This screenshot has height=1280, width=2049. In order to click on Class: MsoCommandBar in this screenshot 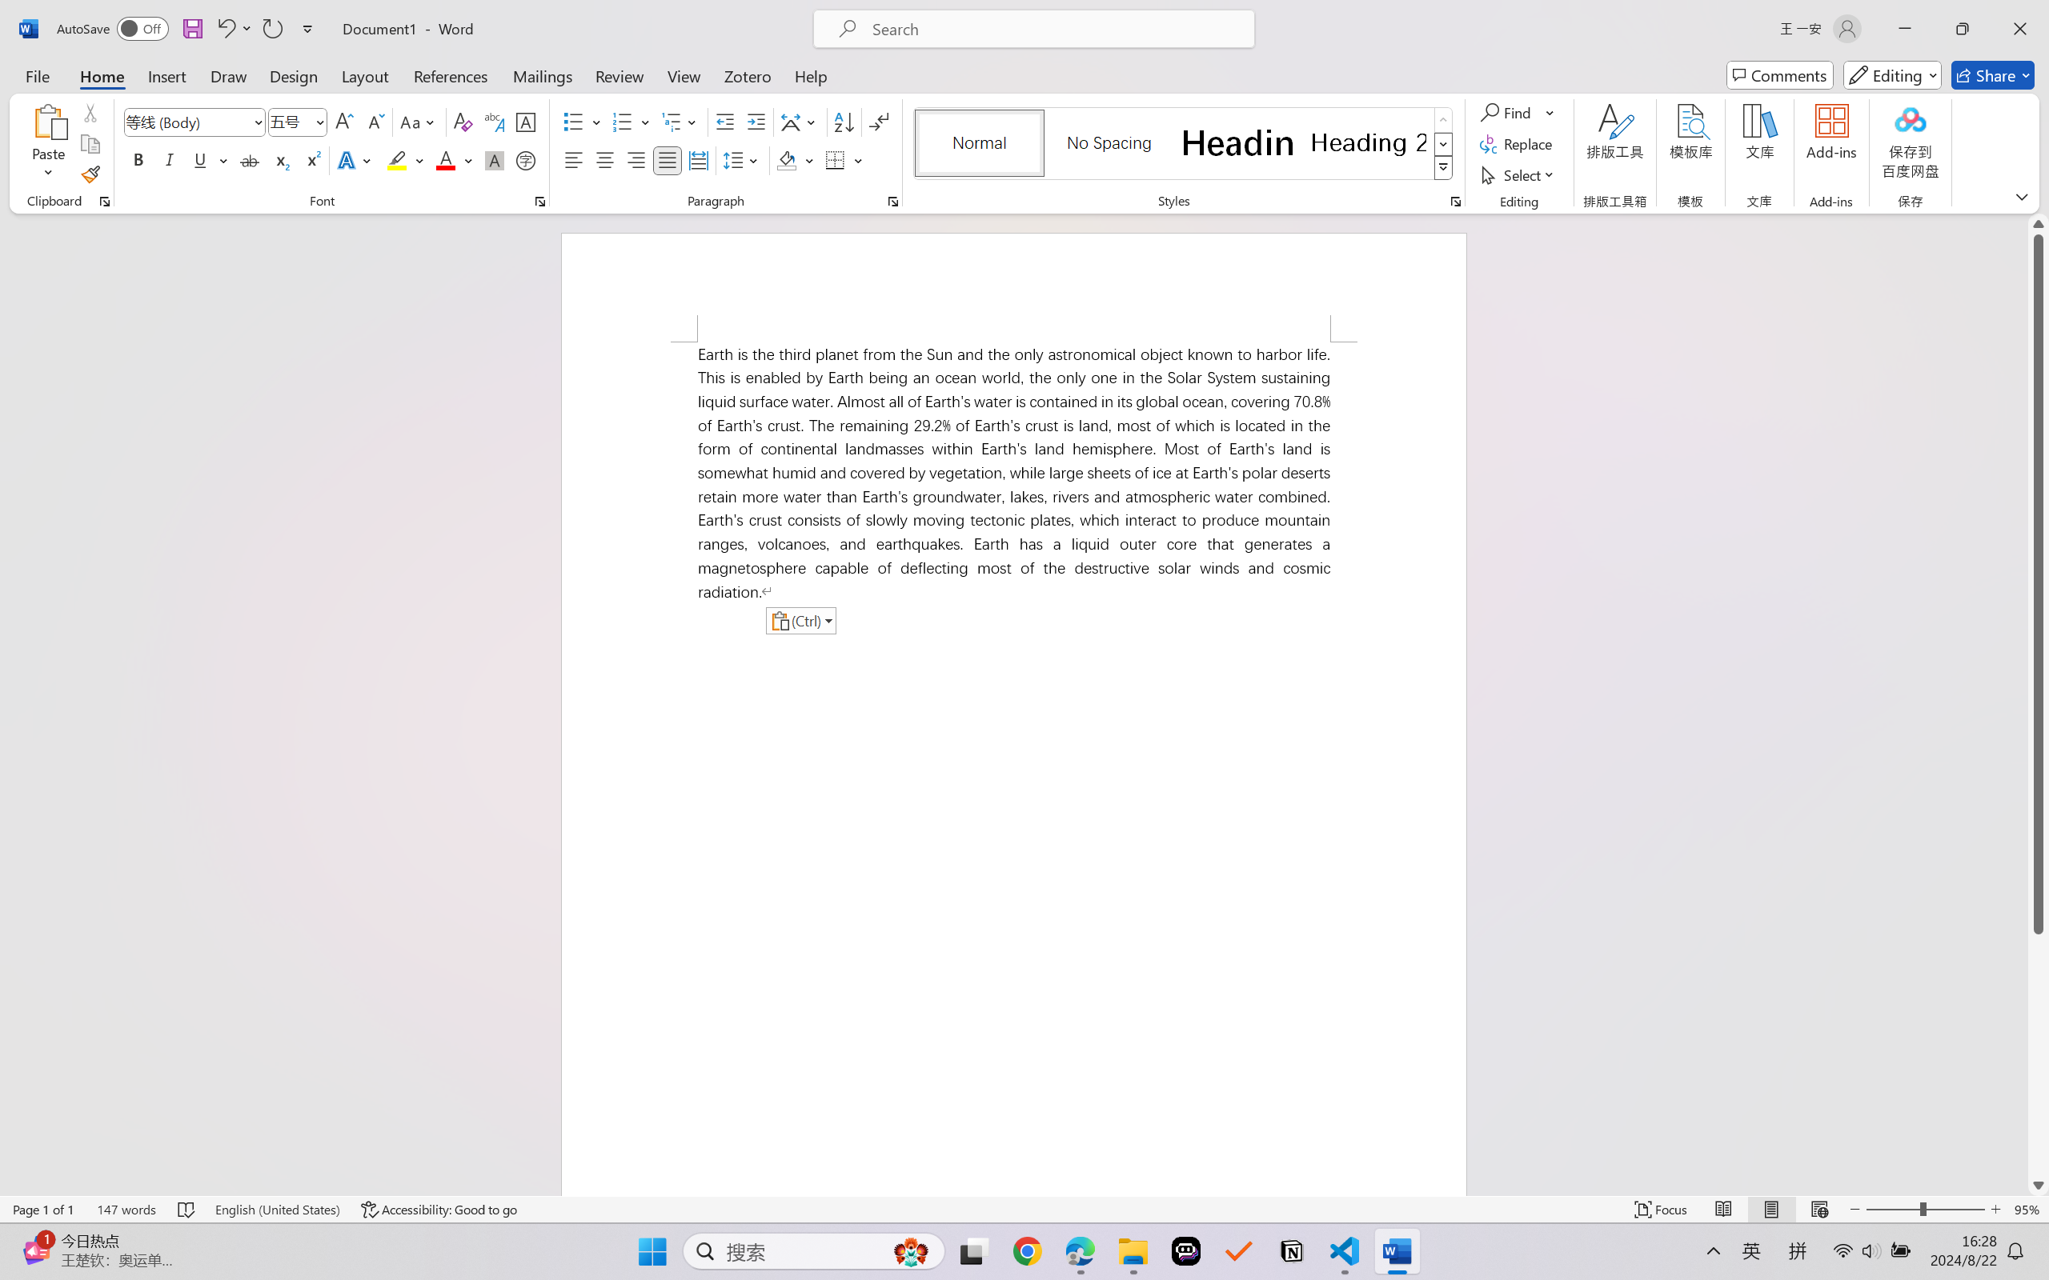, I will do `click(1024, 1209)`.